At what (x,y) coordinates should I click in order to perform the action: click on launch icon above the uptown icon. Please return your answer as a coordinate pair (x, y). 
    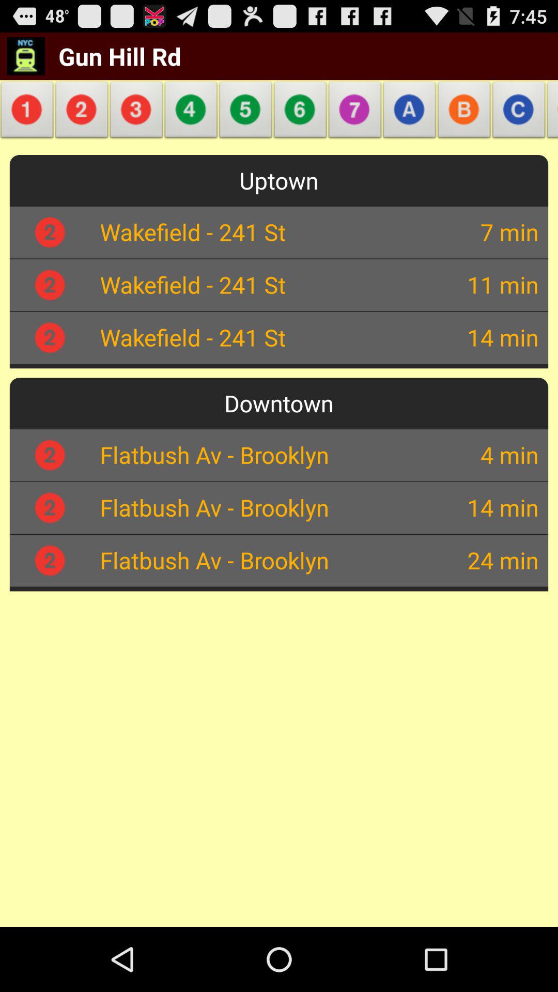
    Looking at the image, I should click on (550, 113).